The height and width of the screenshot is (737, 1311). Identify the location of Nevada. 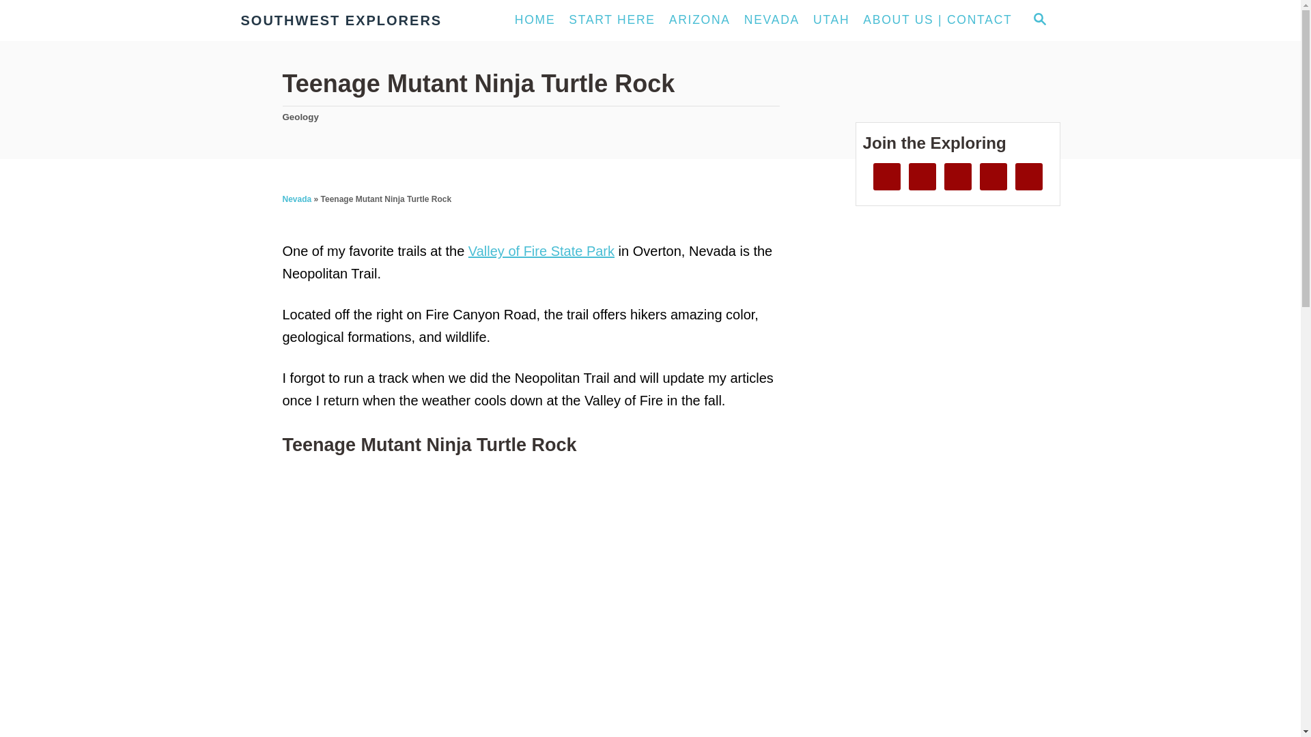
(297, 199).